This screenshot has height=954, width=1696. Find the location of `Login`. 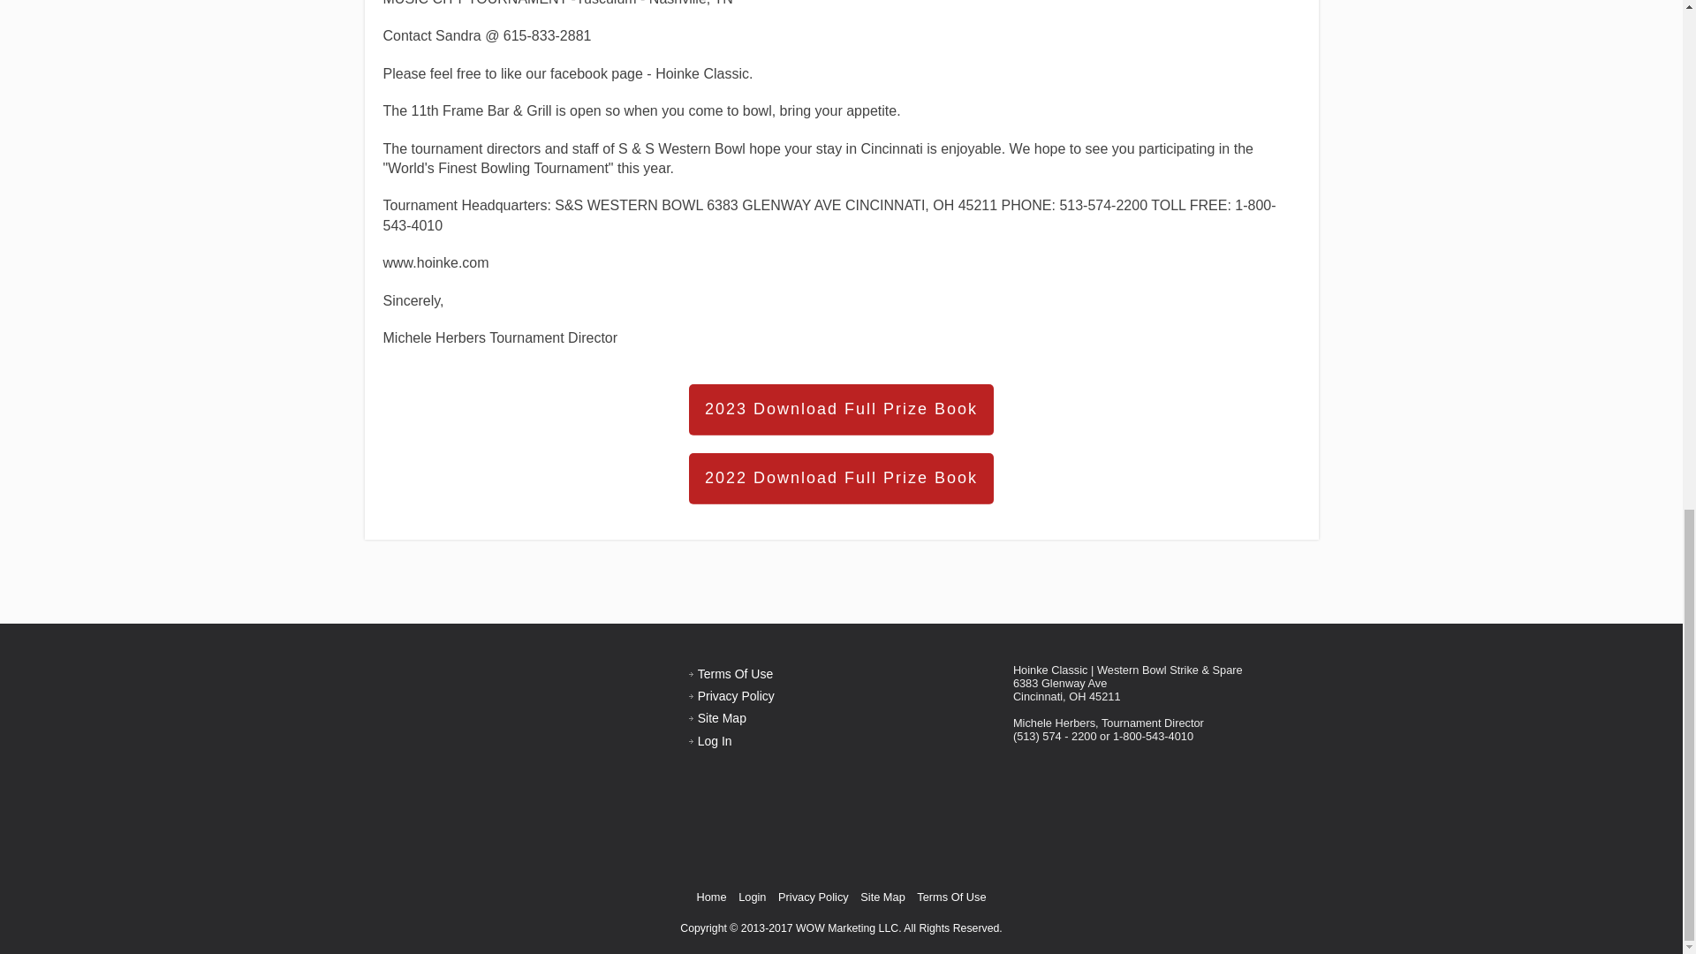

Login is located at coordinates (752, 896).